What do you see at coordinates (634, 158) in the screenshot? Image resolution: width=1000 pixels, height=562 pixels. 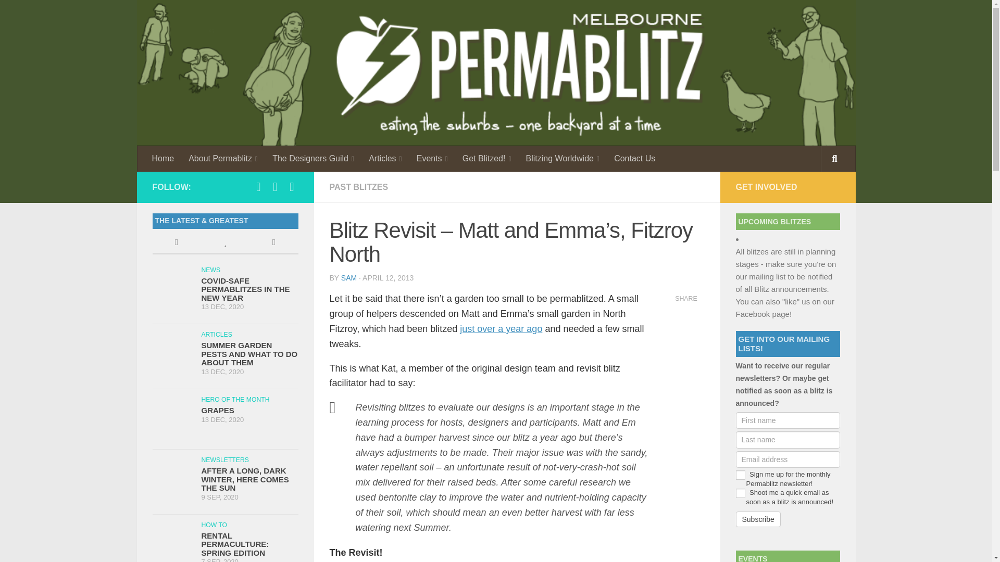 I see `Contact Us` at bounding box center [634, 158].